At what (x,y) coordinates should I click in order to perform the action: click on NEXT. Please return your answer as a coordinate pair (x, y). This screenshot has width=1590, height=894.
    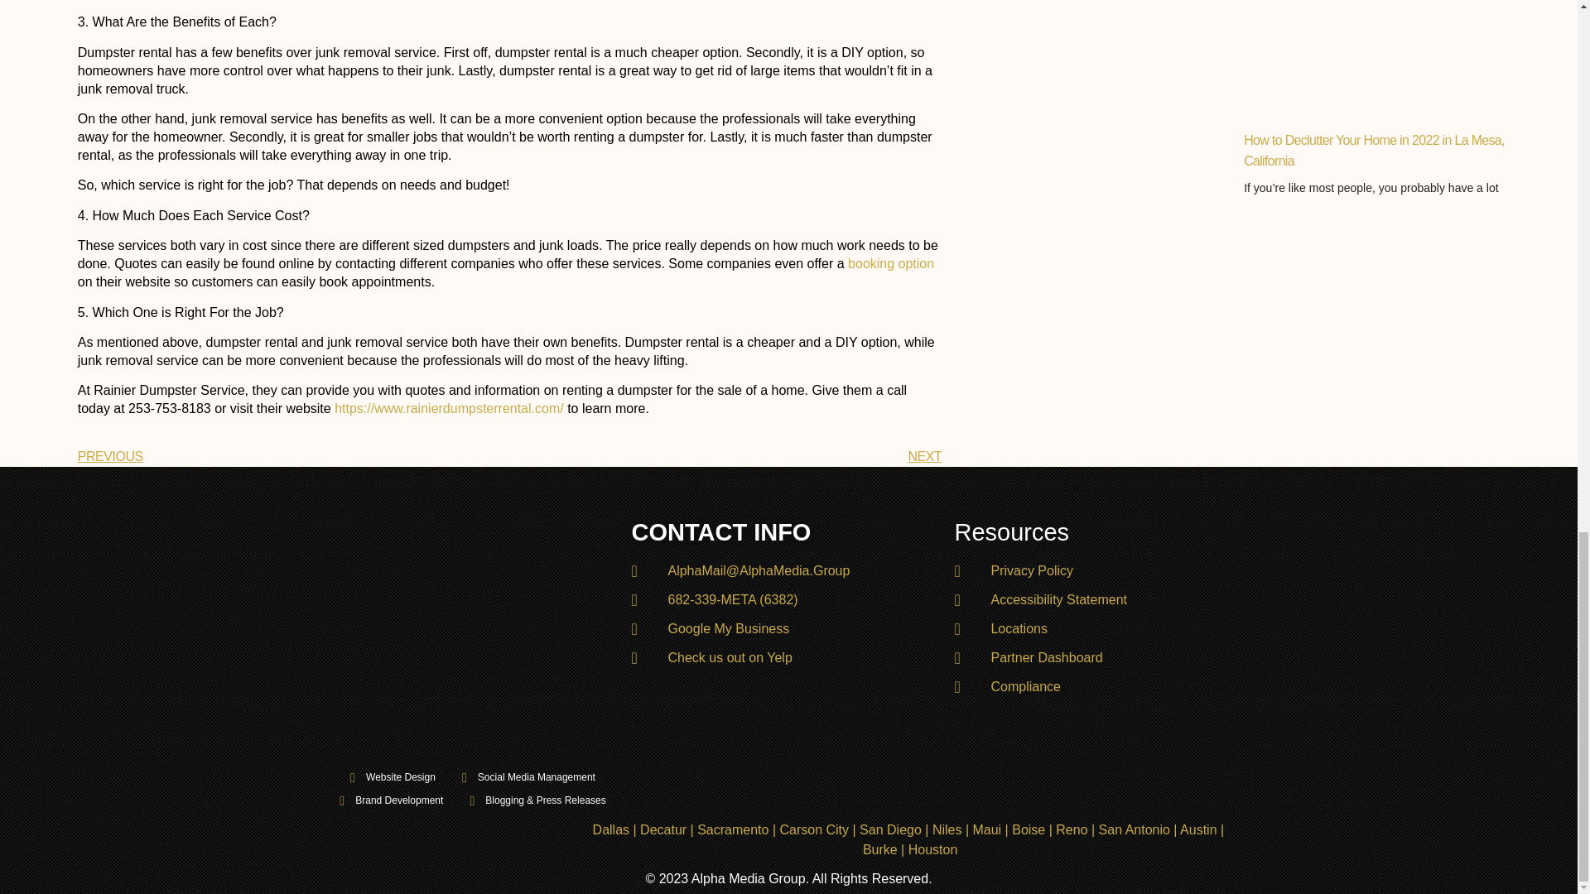
    Looking at the image, I should click on (924, 457).